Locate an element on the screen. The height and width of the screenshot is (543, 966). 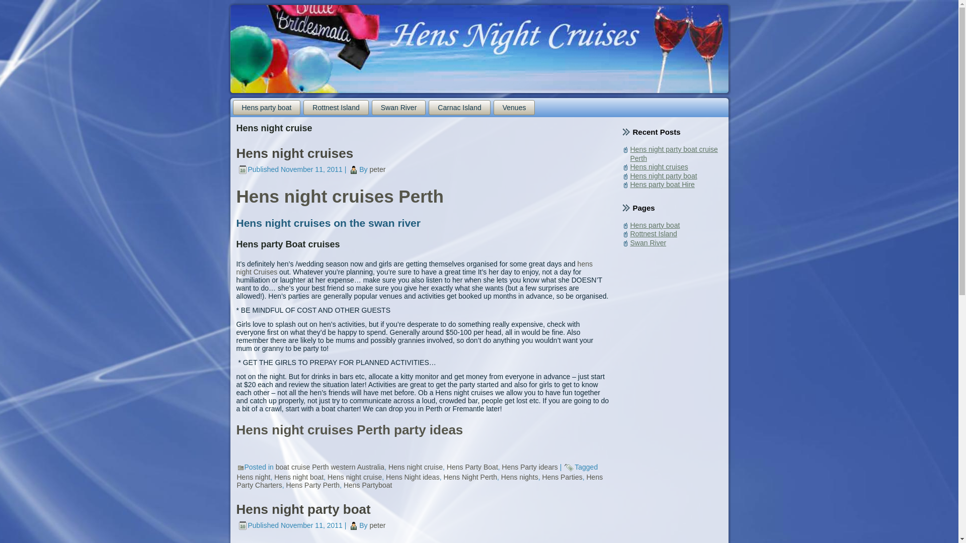
Hens Parties is located at coordinates (562, 477).